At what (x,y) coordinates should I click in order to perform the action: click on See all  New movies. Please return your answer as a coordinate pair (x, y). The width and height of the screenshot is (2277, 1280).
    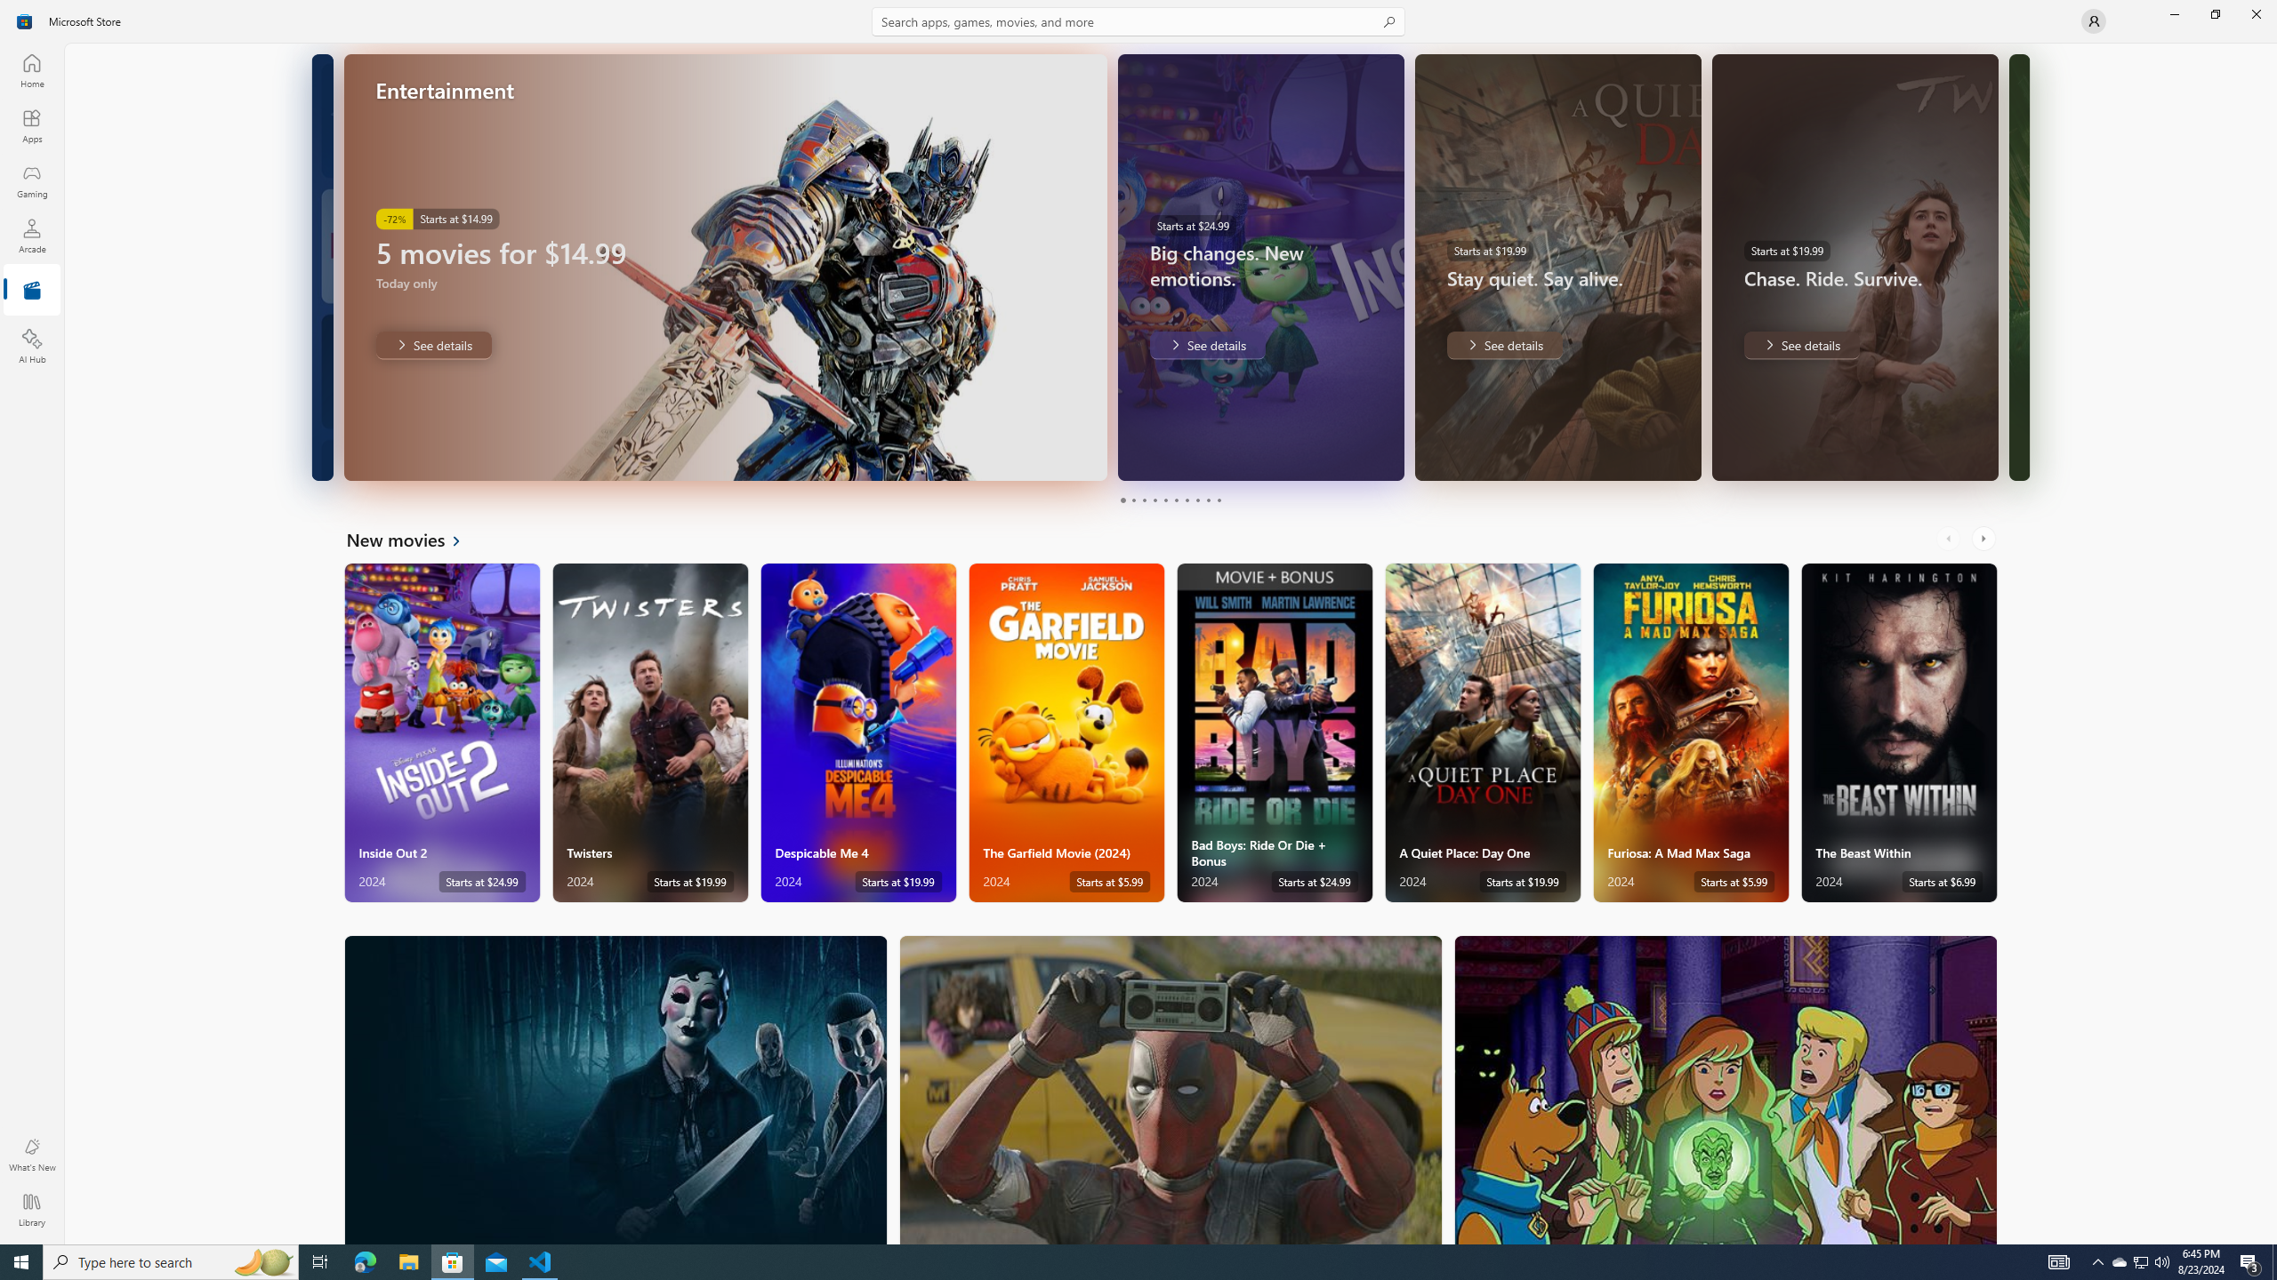
    Looking at the image, I should click on (414, 539).